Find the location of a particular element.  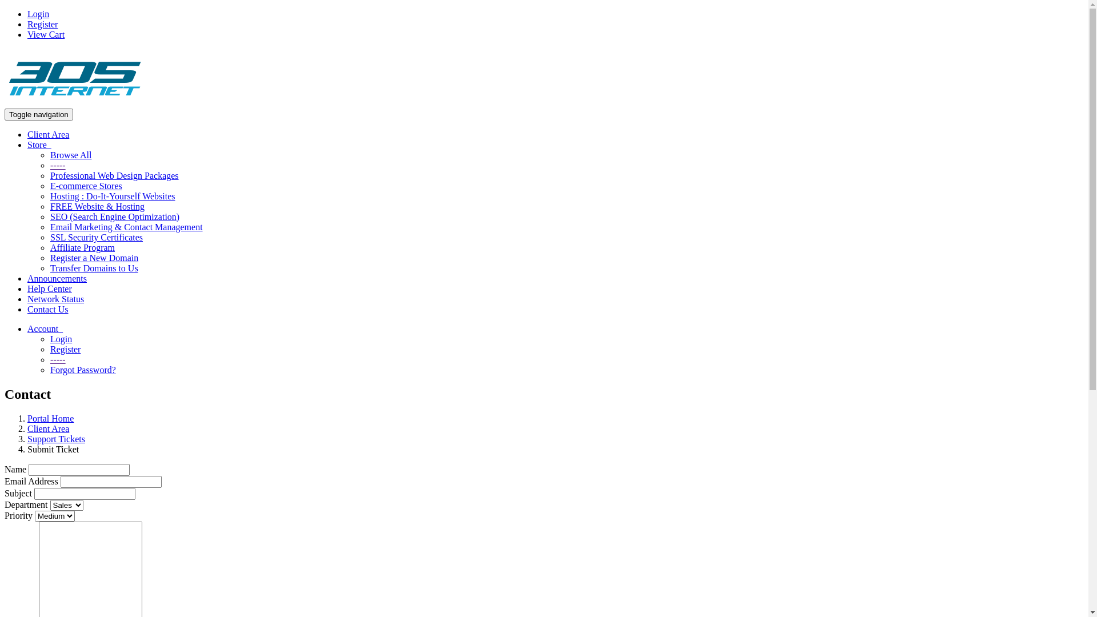

Transfer Domains to Us is located at coordinates (94, 269).